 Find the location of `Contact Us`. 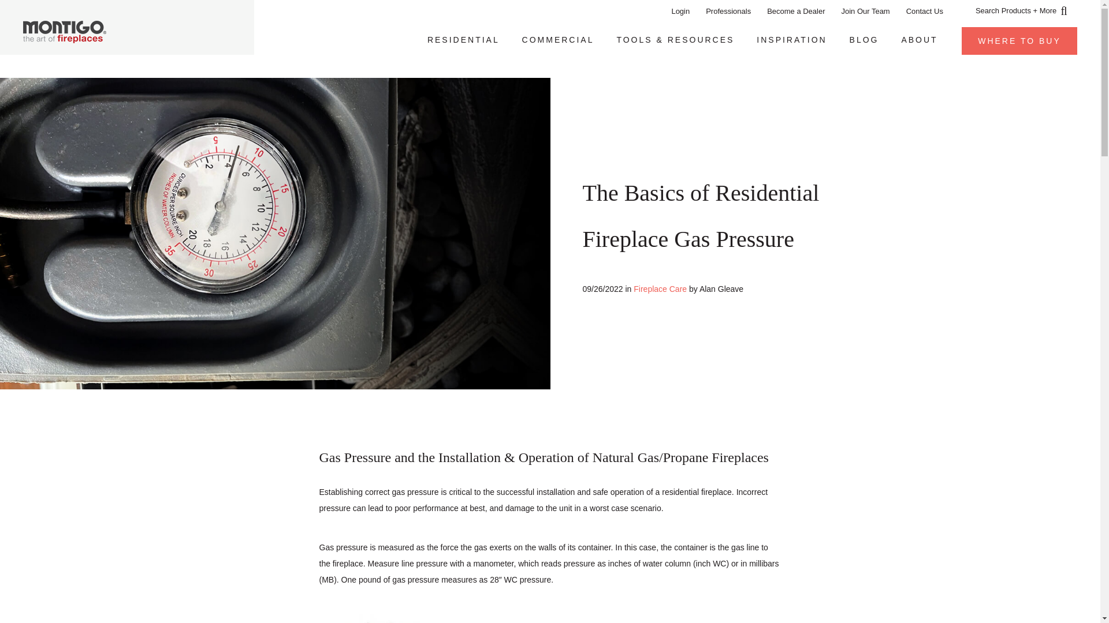

Contact Us is located at coordinates (925, 10).